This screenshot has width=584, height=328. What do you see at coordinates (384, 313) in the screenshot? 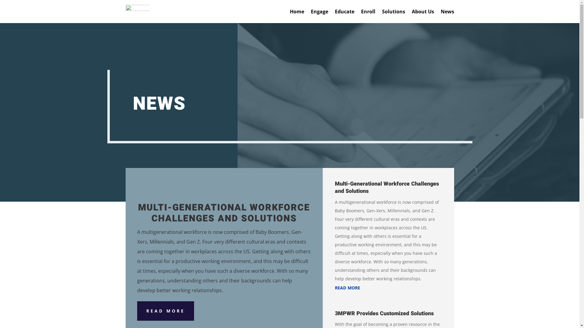
I see `3MPWR Provides Customized Solutions` at bounding box center [384, 313].